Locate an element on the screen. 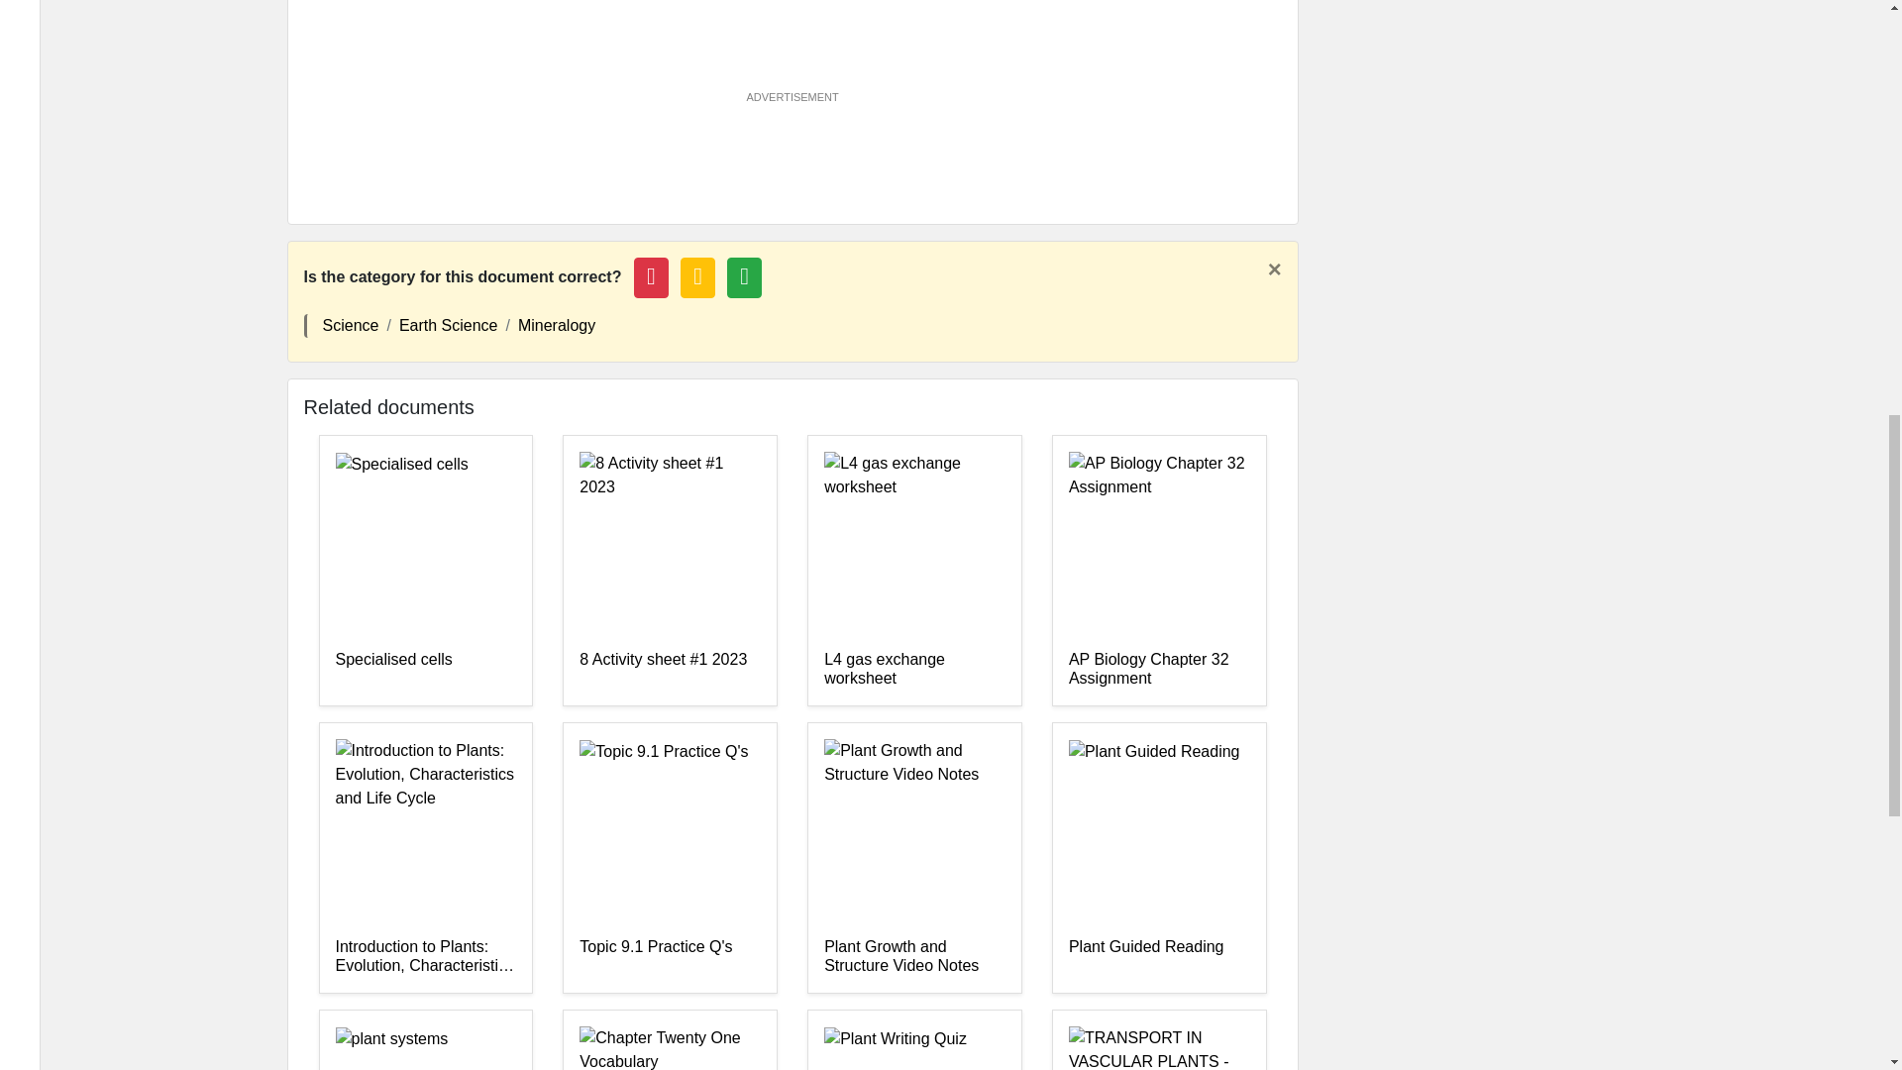  Plant Guided Reading is located at coordinates (1159, 957).